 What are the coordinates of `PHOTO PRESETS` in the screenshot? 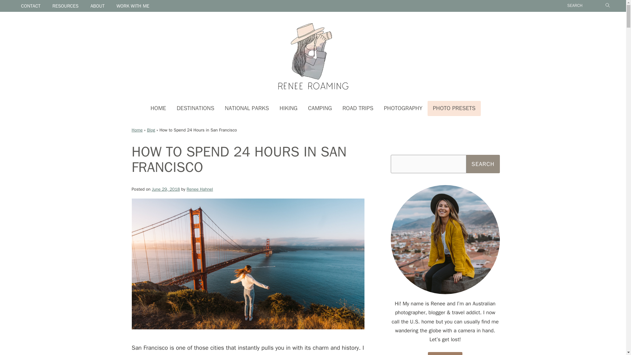 It's located at (454, 108).